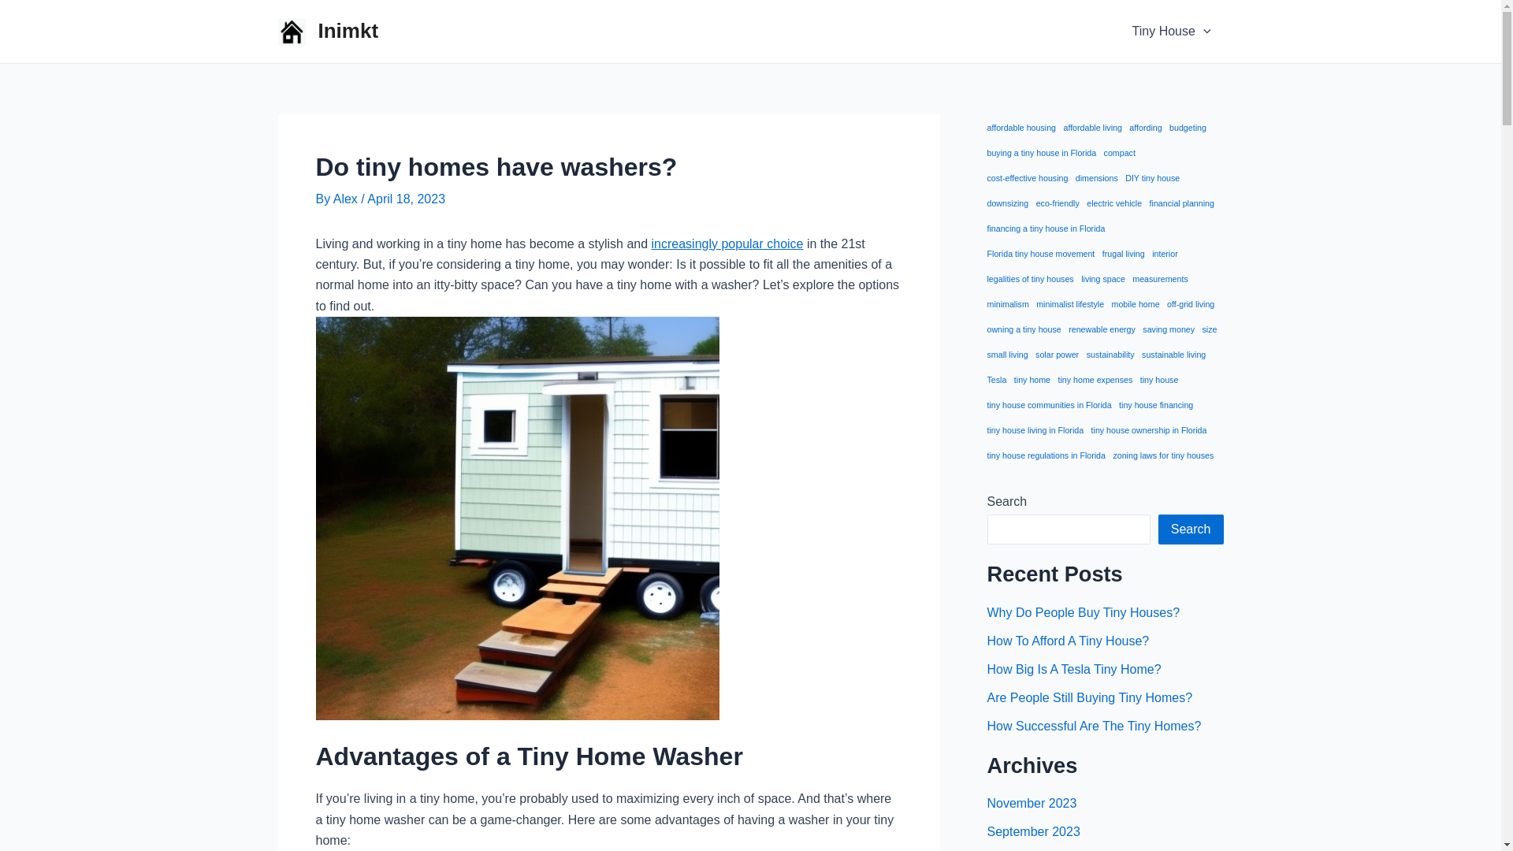  I want to click on affordable living, so click(1092, 128).